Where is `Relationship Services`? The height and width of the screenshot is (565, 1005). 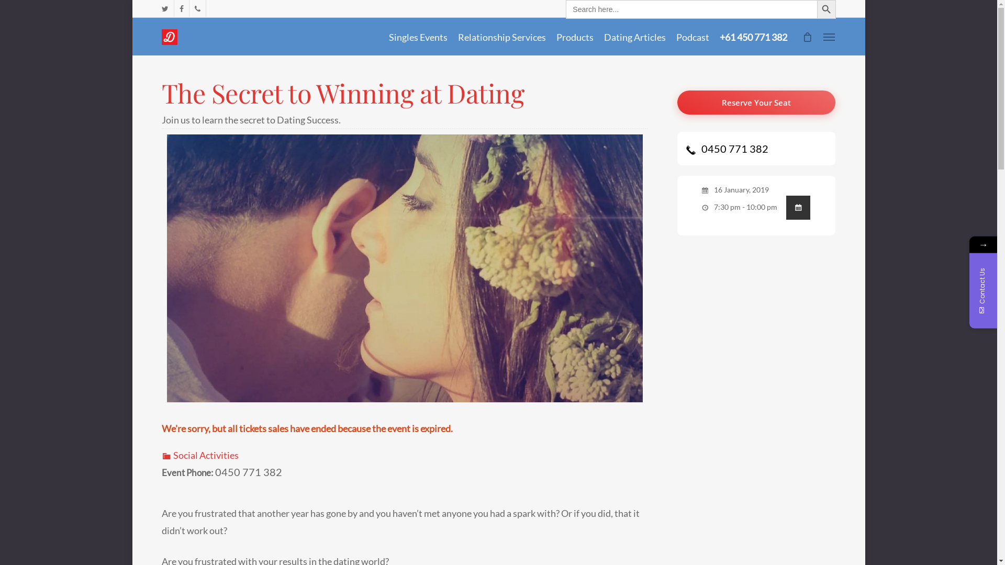
Relationship Services is located at coordinates (501, 37).